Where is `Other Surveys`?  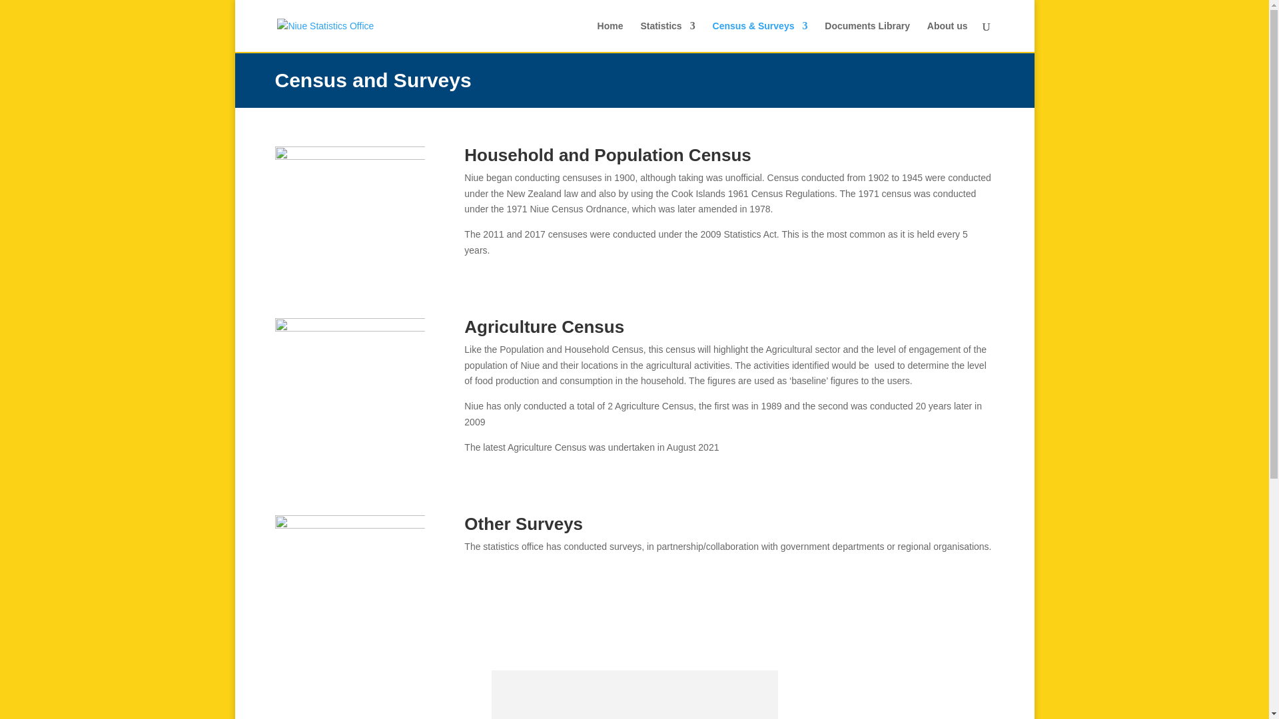
Other Surveys is located at coordinates (524, 524).